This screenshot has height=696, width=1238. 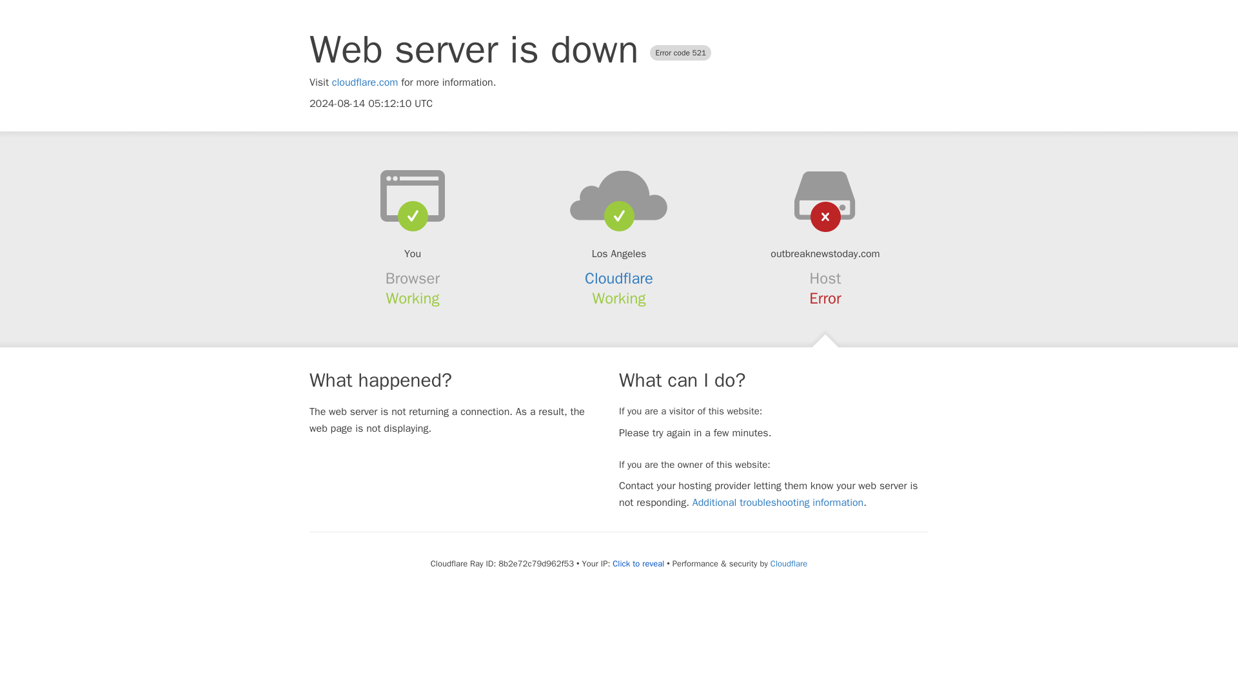 What do you see at coordinates (788, 563) in the screenshot?
I see `Cloudflare` at bounding box center [788, 563].